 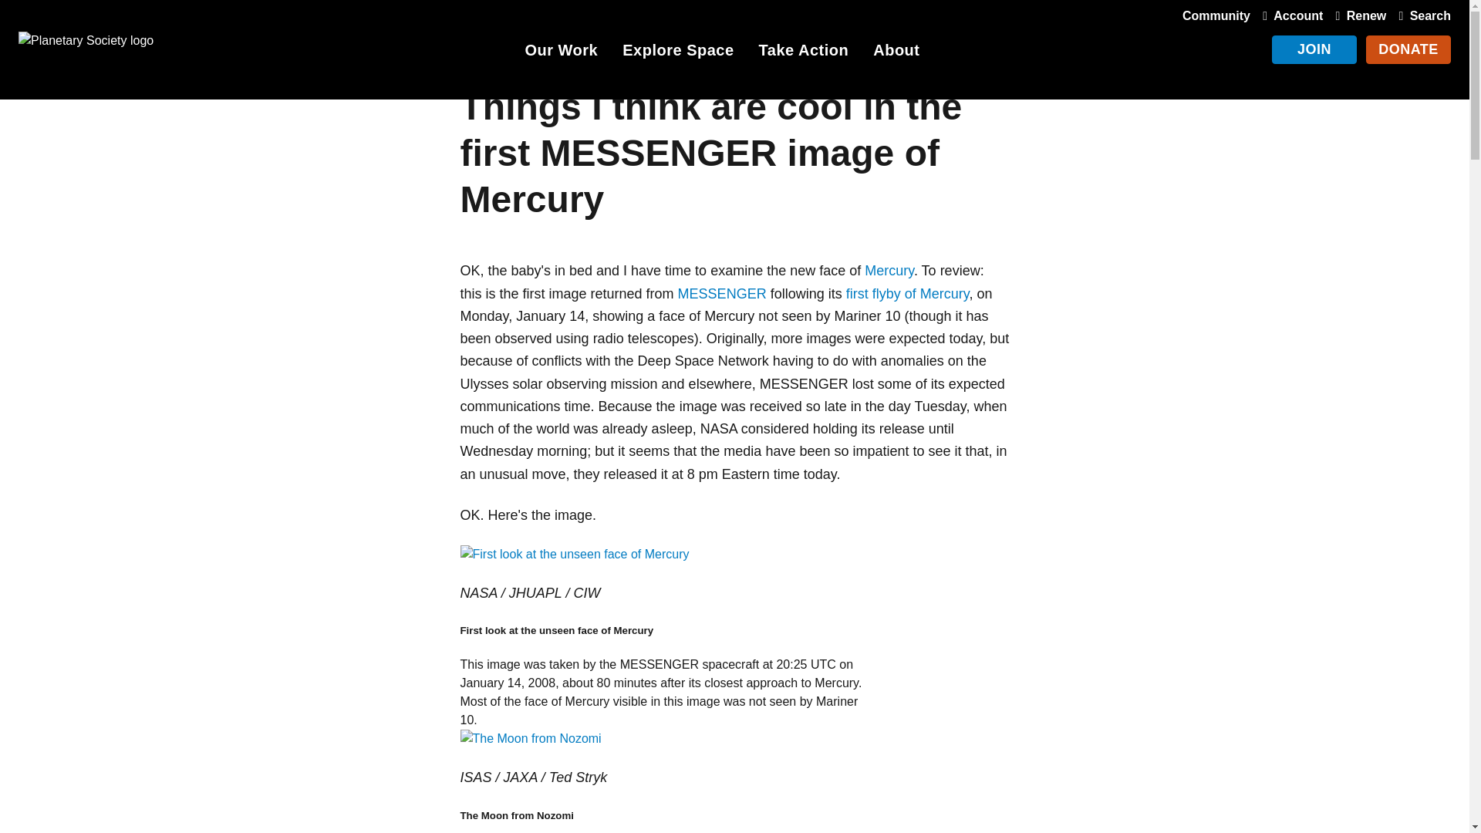 I want to click on JOIN, so click(x=1314, y=49).